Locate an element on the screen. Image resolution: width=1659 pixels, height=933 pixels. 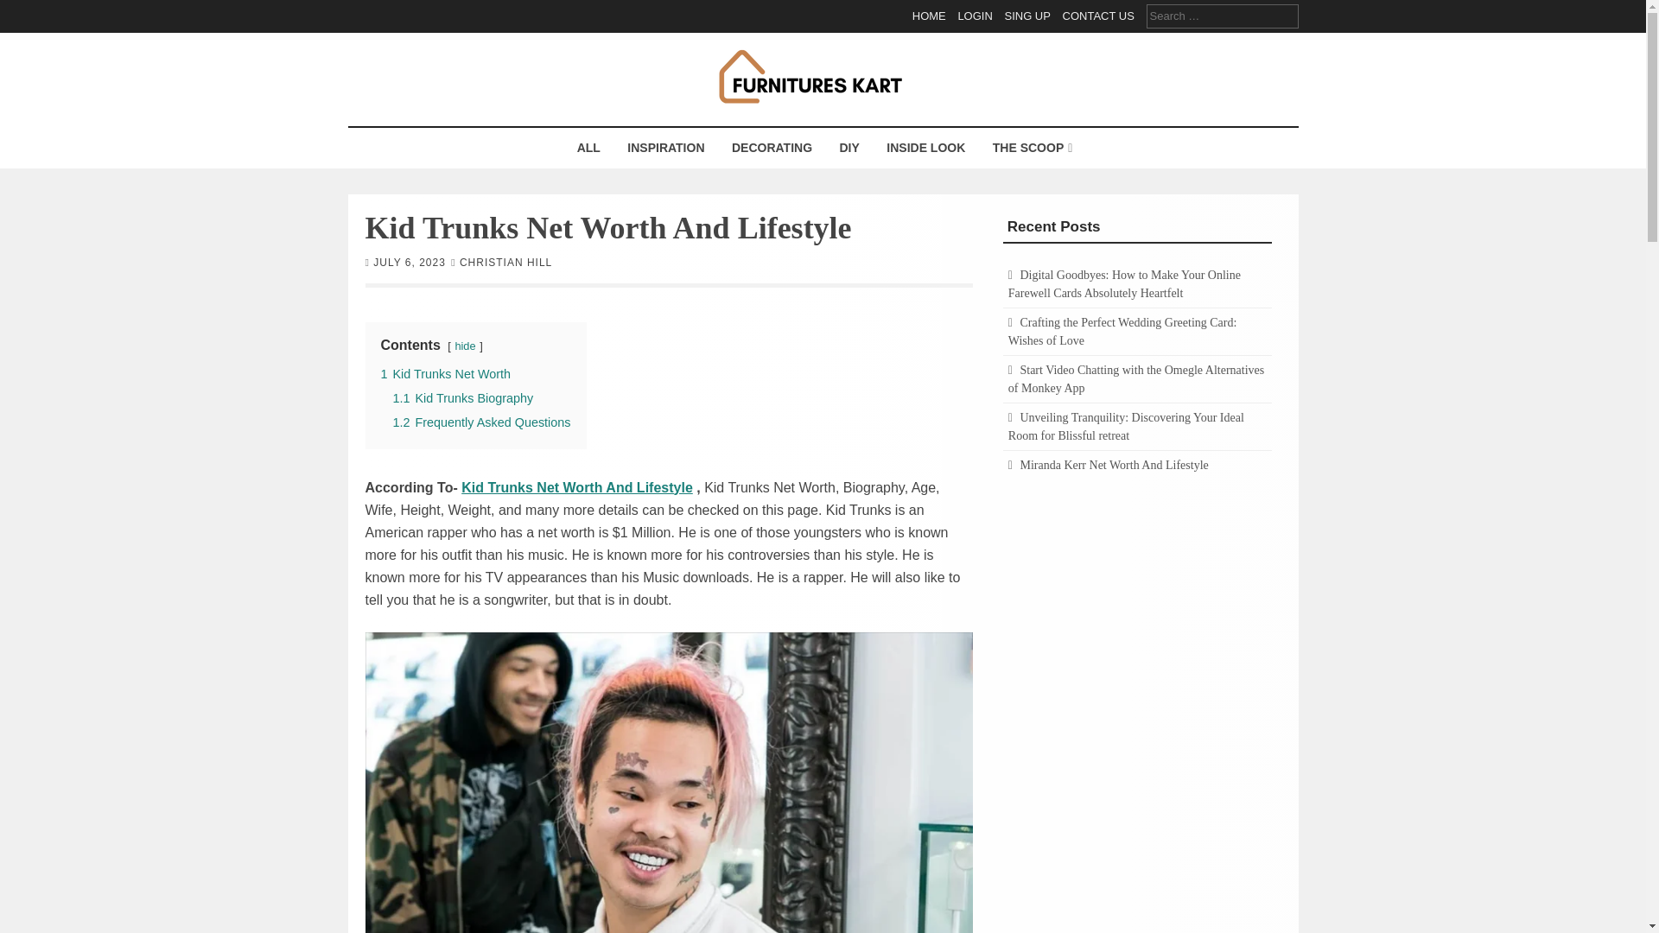
HOME is located at coordinates (929, 16).